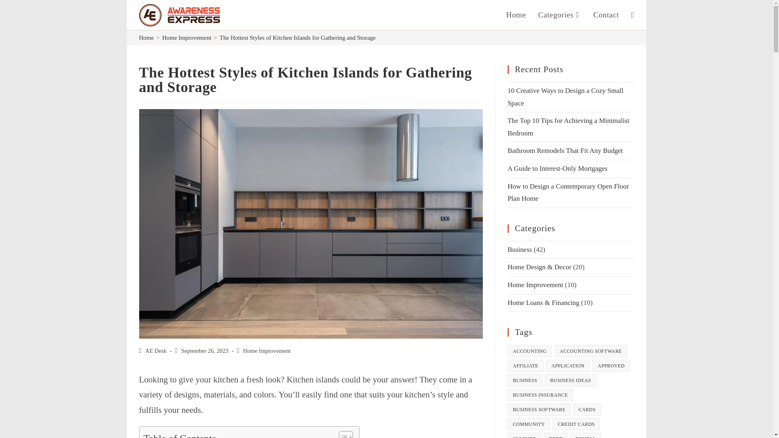 The height and width of the screenshot is (438, 779). What do you see at coordinates (156, 350) in the screenshot?
I see `AE Desk` at bounding box center [156, 350].